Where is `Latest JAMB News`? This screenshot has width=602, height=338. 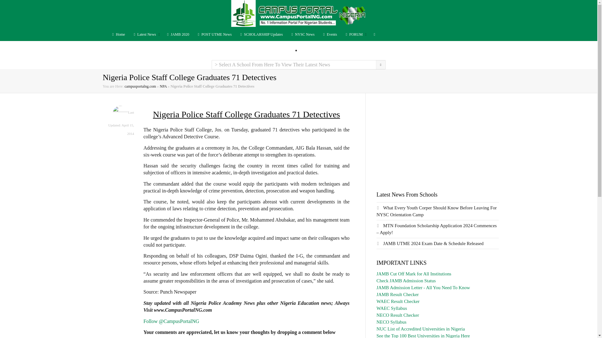 Latest JAMB News is located at coordinates (177, 34).